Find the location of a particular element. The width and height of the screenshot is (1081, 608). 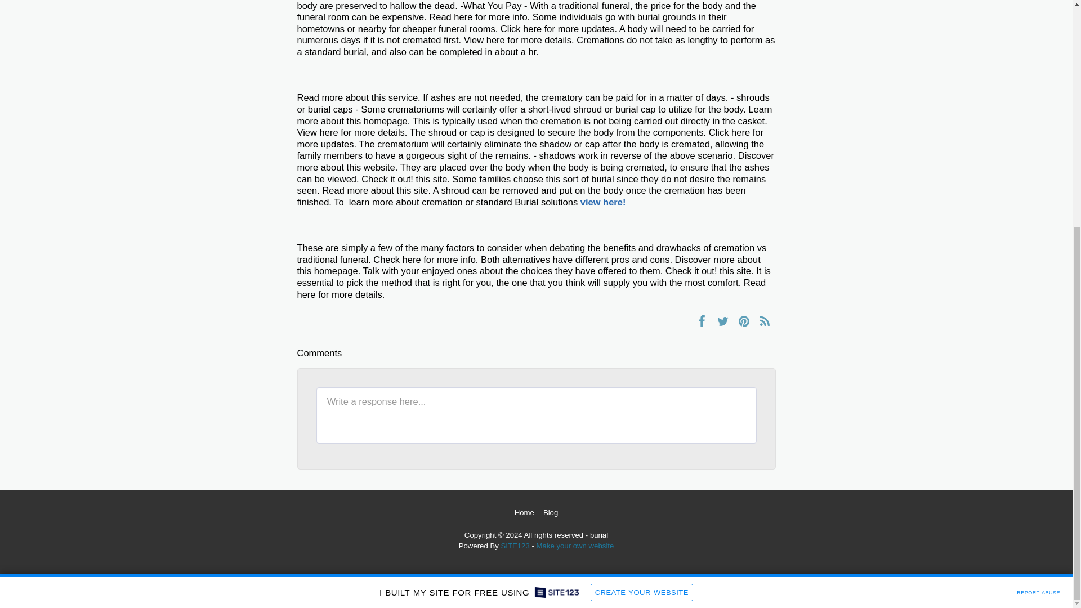

REPORT ABUSE is located at coordinates (1038, 235).